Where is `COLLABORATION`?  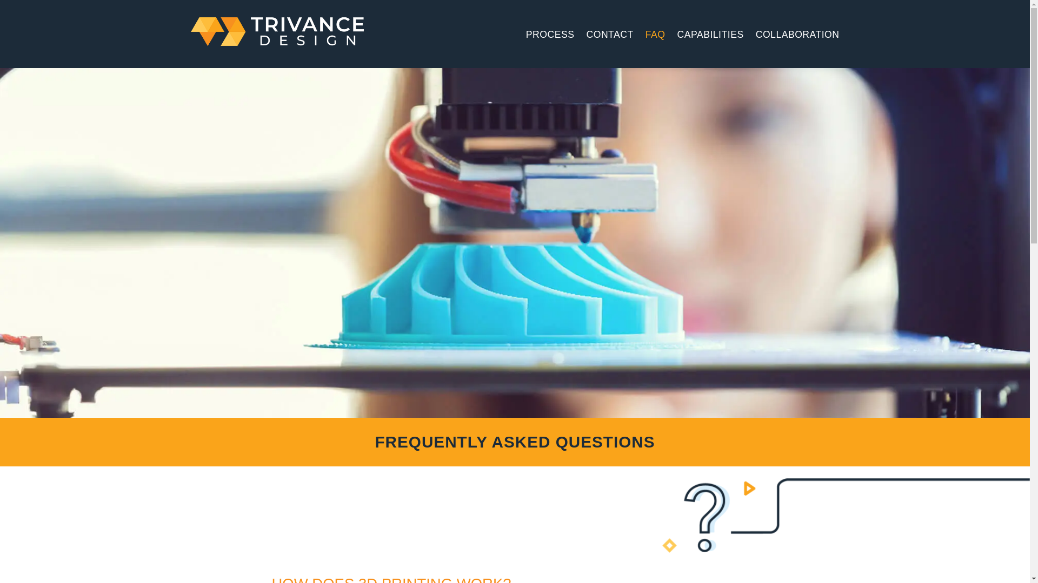
COLLABORATION is located at coordinates (797, 35).